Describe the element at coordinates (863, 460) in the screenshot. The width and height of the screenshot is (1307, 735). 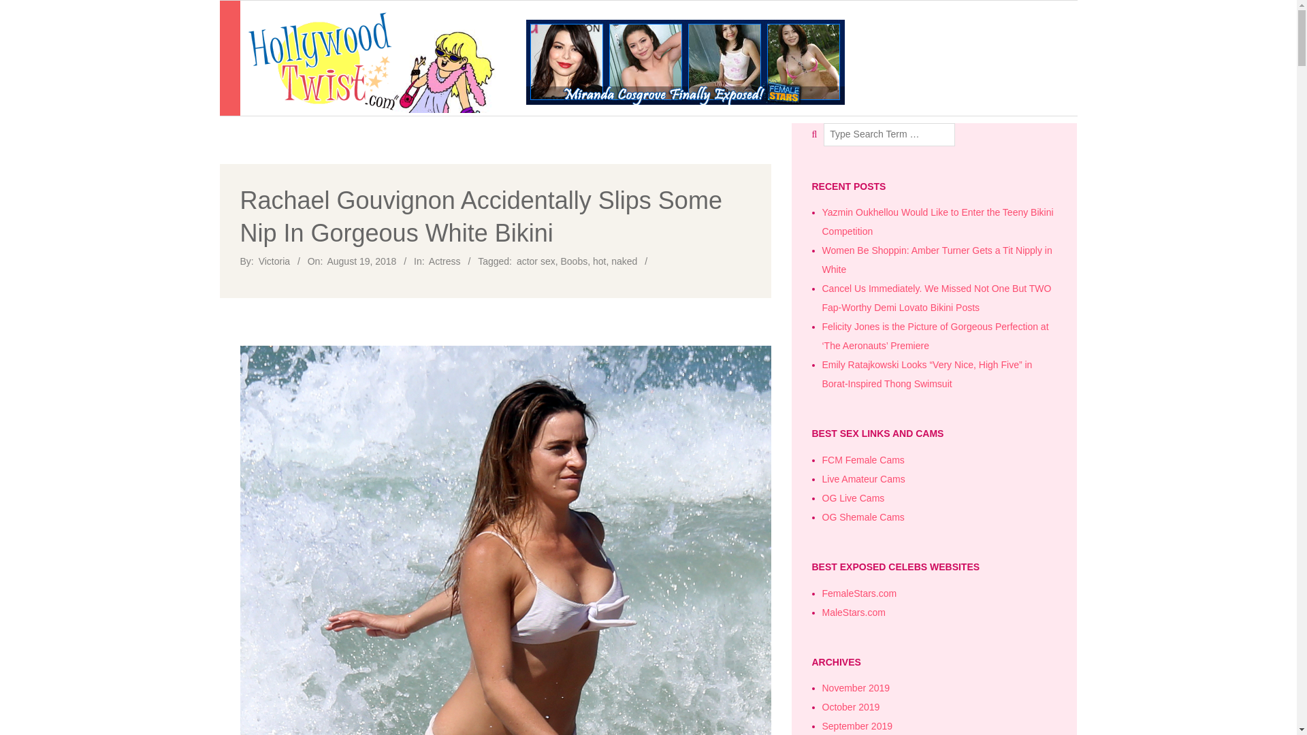
I see `FCM Female Cams` at that location.